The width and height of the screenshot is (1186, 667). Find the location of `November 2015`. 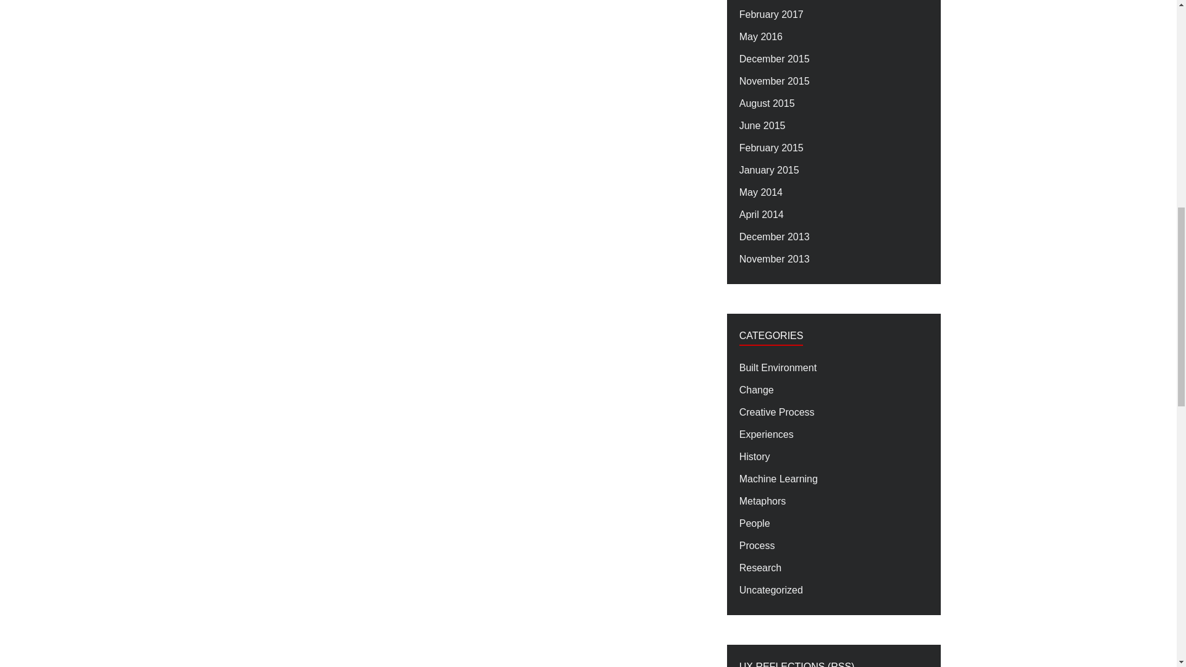

November 2015 is located at coordinates (775, 81).